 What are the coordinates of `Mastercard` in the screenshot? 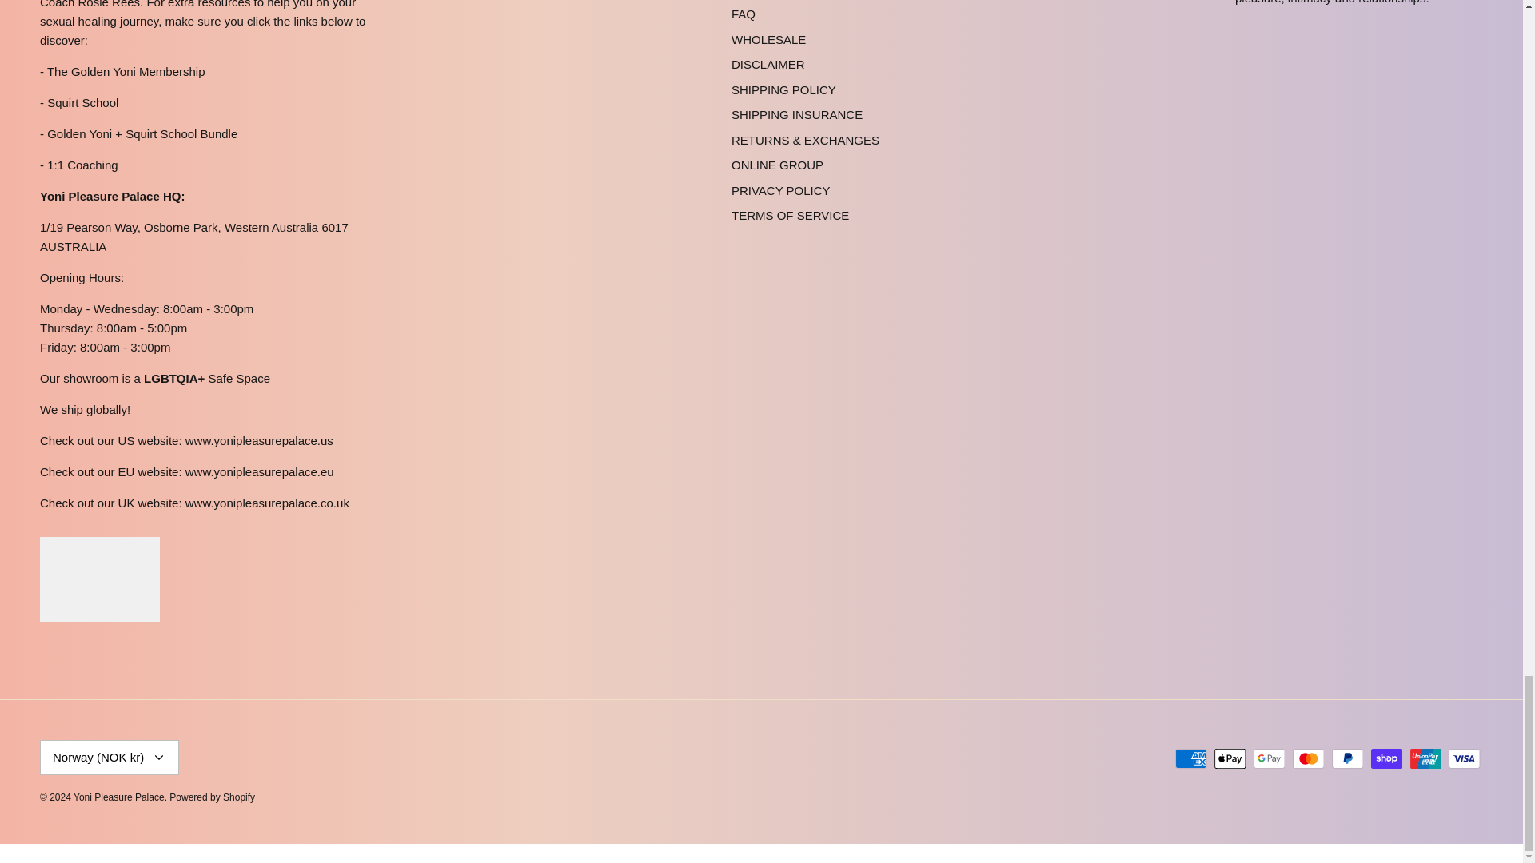 It's located at (1308, 759).